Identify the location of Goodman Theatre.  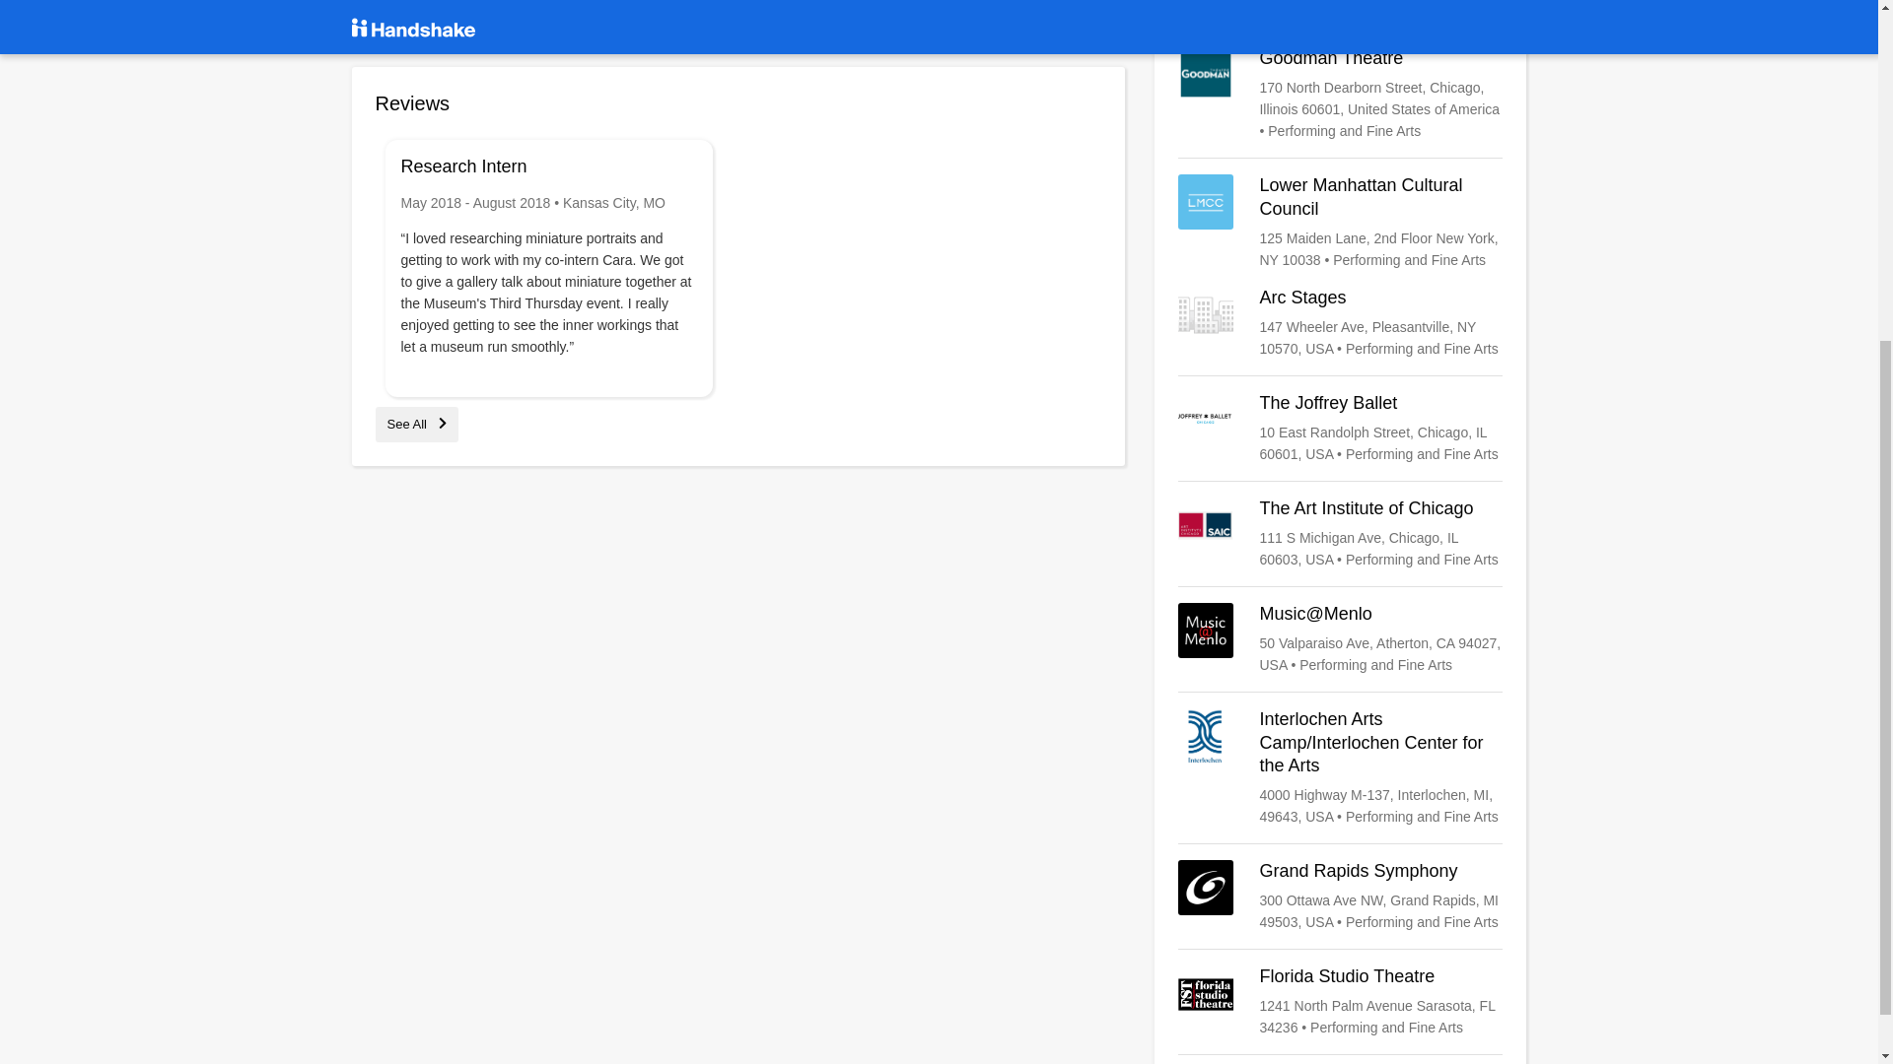
(1340, 94).